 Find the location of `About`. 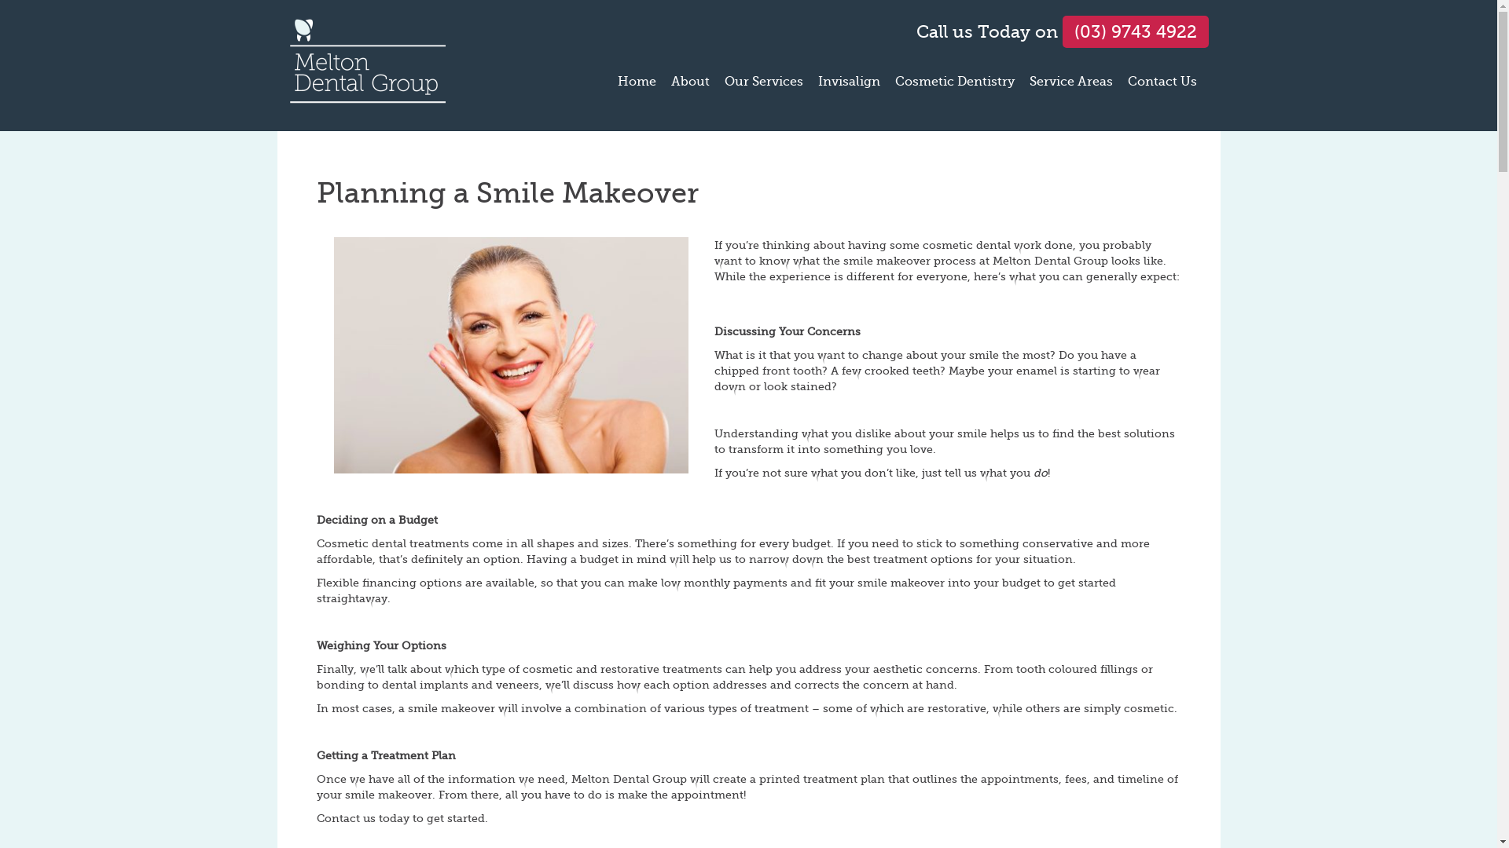

About is located at coordinates (690, 90).